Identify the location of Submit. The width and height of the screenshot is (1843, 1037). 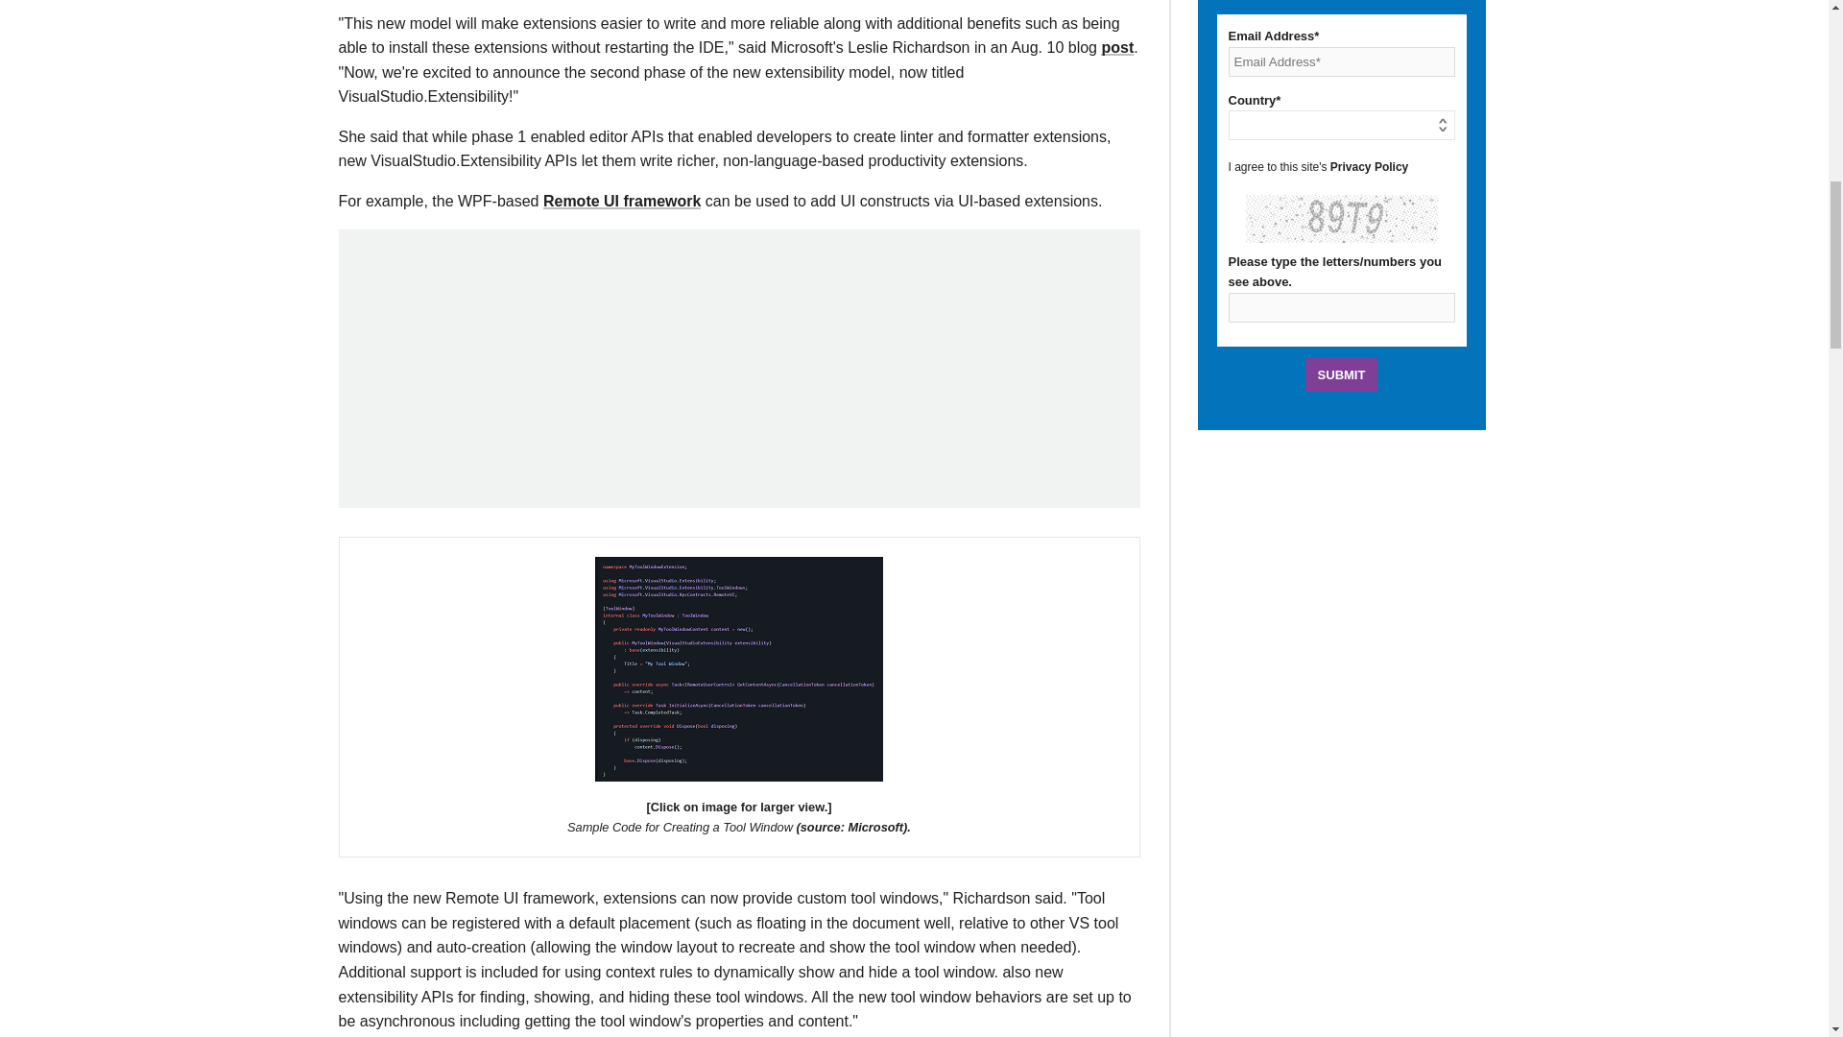
(1342, 374).